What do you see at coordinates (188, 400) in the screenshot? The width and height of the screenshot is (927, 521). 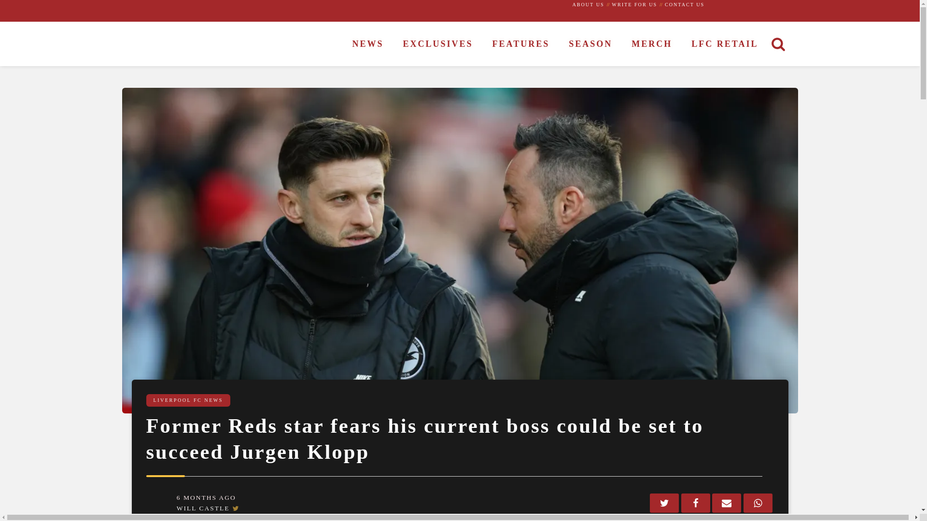 I see `LIVERPOOL FC NEWS` at bounding box center [188, 400].